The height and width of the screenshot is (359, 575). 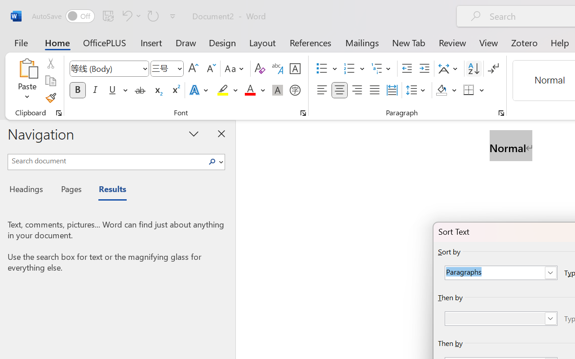 I want to click on Numbering, so click(x=354, y=69).